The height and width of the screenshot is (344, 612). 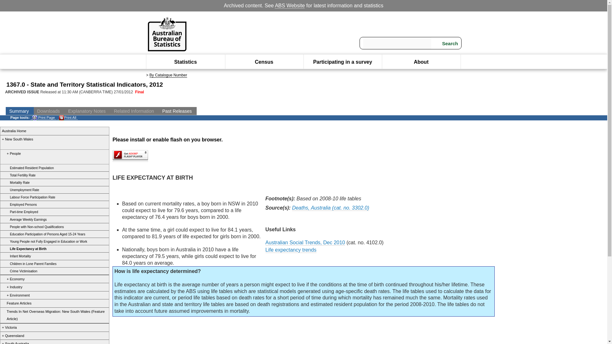 What do you see at coordinates (446, 43) in the screenshot?
I see `Search` at bounding box center [446, 43].